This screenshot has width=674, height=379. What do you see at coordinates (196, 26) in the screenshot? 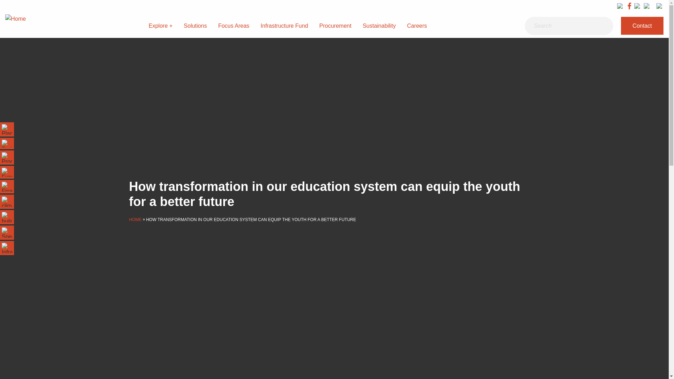
I see `Solutions` at bounding box center [196, 26].